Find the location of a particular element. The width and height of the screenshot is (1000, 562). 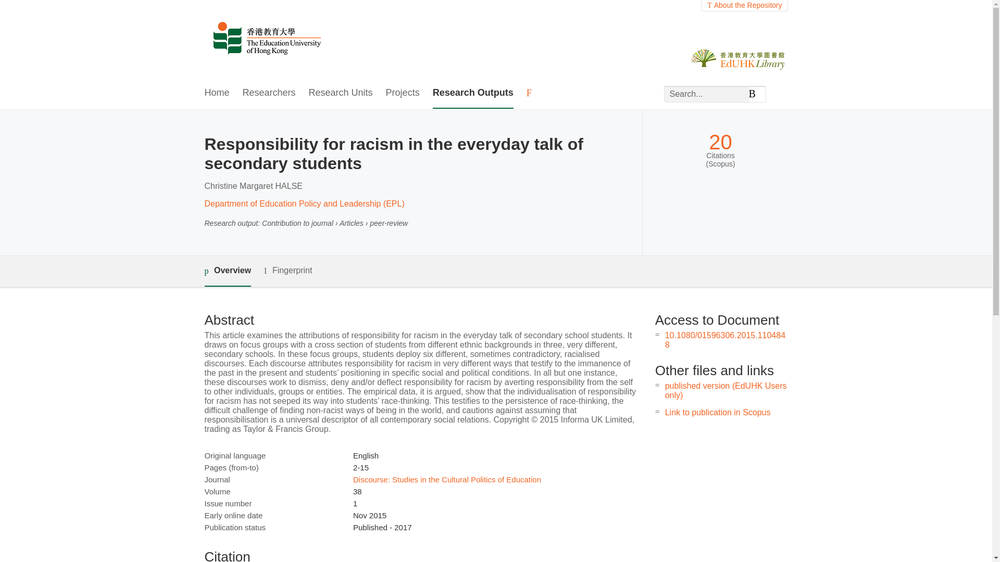

Research Units is located at coordinates (341, 94).